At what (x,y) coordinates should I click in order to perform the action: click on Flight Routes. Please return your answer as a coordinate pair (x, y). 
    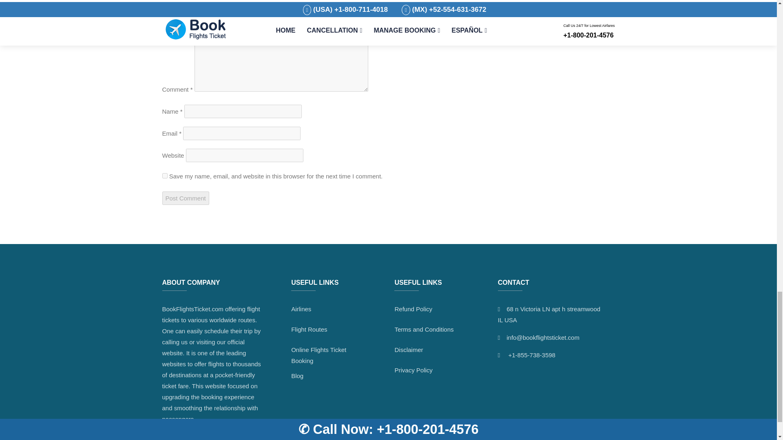
    Looking at the image, I should click on (309, 329).